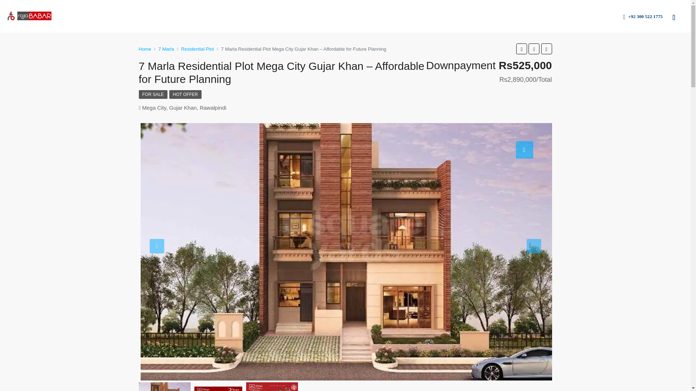  I want to click on Homepage, so click(328, 16).